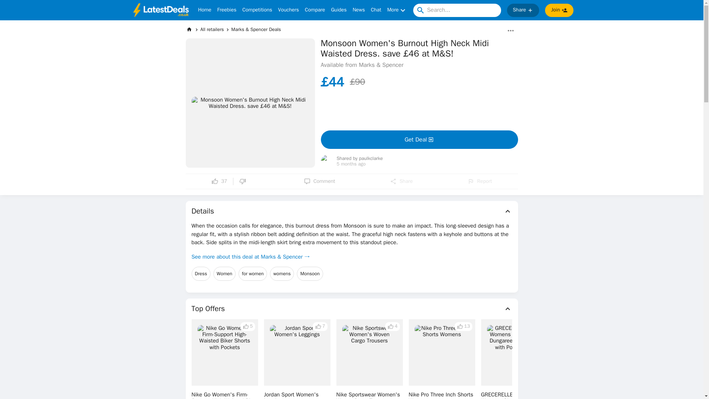 This screenshot has width=709, height=399. I want to click on Vouchers, so click(288, 10).